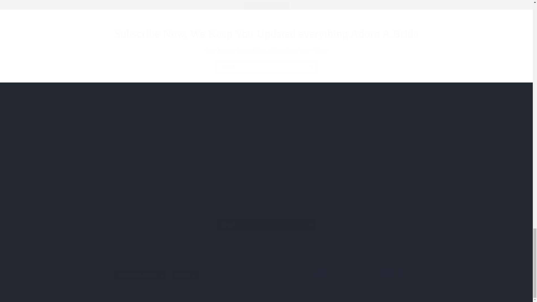 This screenshot has height=302, width=537. What do you see at coordinates (266, 34) in the screenshot?
I see `Email` at bounding box center [266, 34].